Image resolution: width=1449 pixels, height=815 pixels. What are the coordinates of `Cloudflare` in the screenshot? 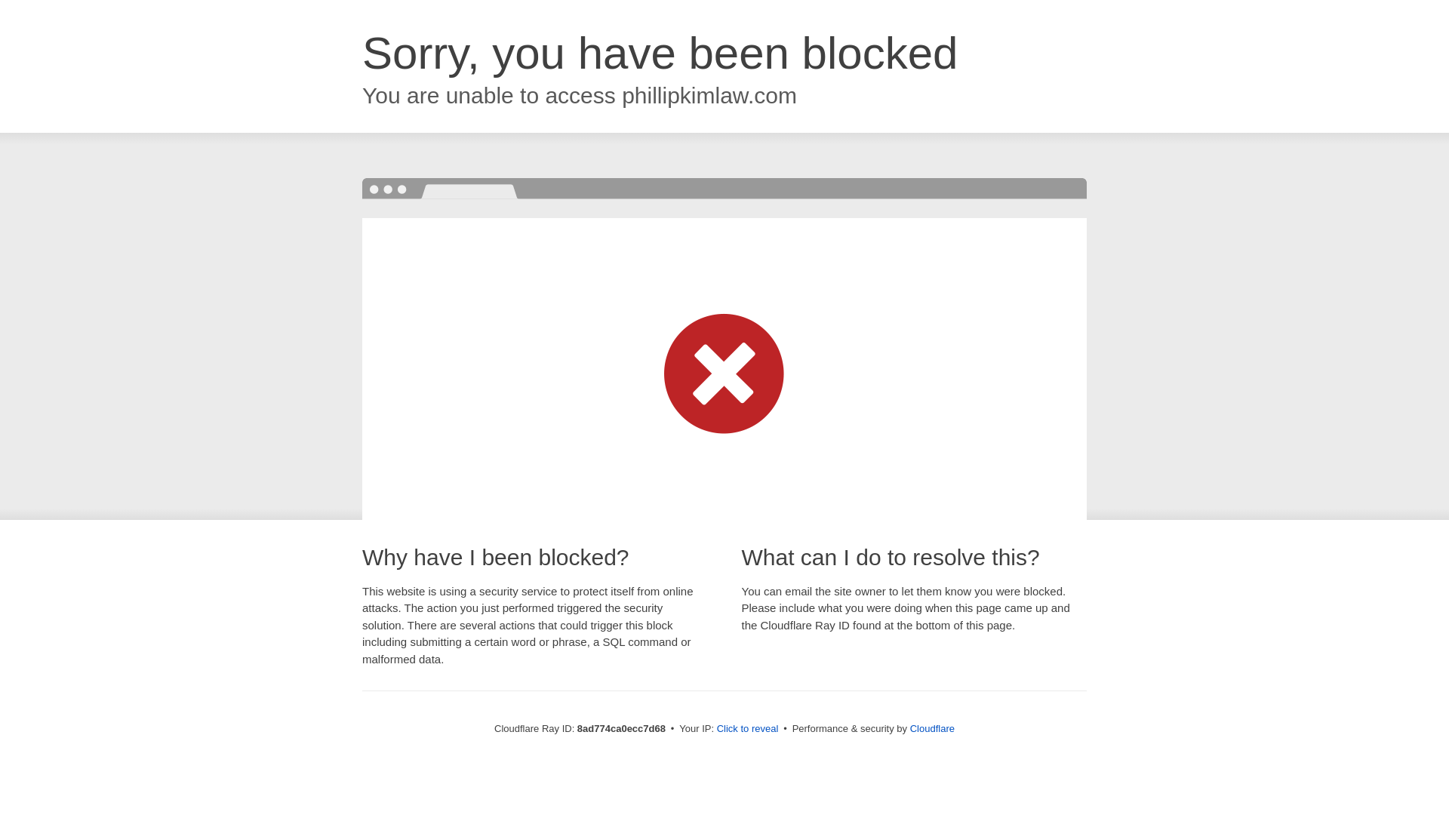 It's located at (932, 728).